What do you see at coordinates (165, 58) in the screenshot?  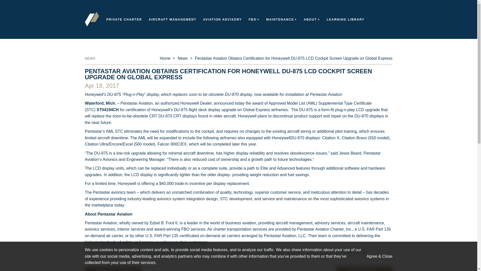 I see `Home` at bounding box center [165, 58].